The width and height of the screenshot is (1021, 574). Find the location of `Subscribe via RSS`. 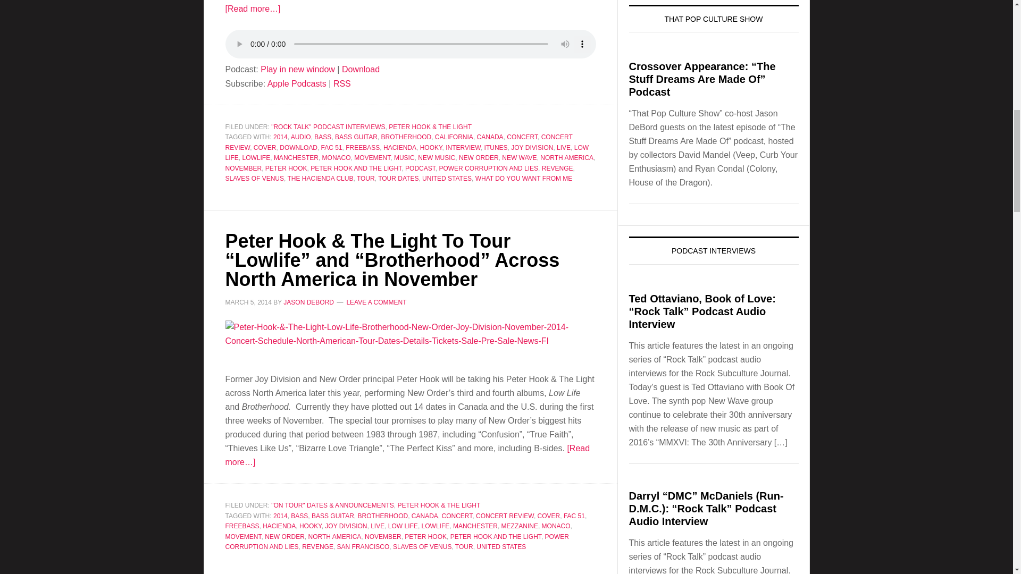

Subscribe via RSS is located at coordinates (342, 83).